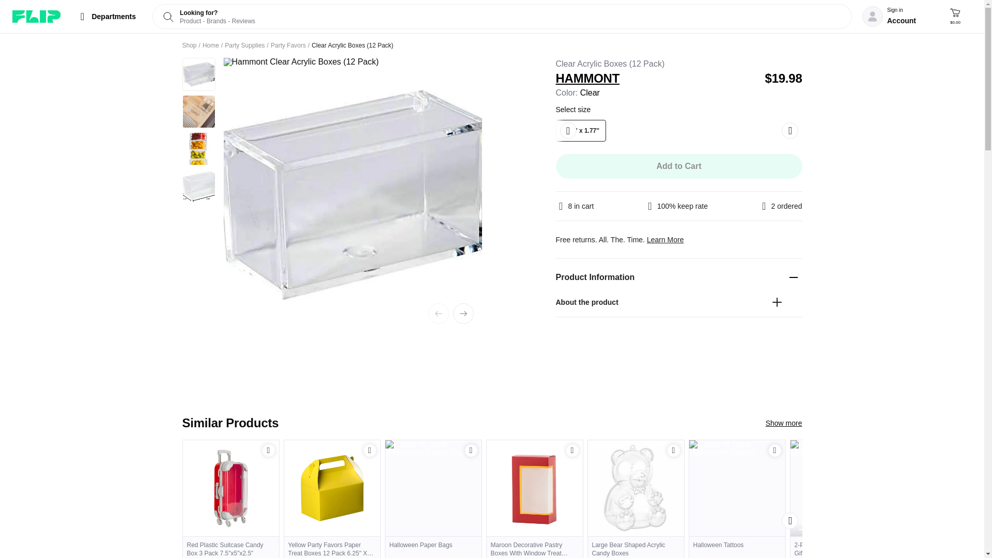  I want to click on Departments, so click(106, 17).